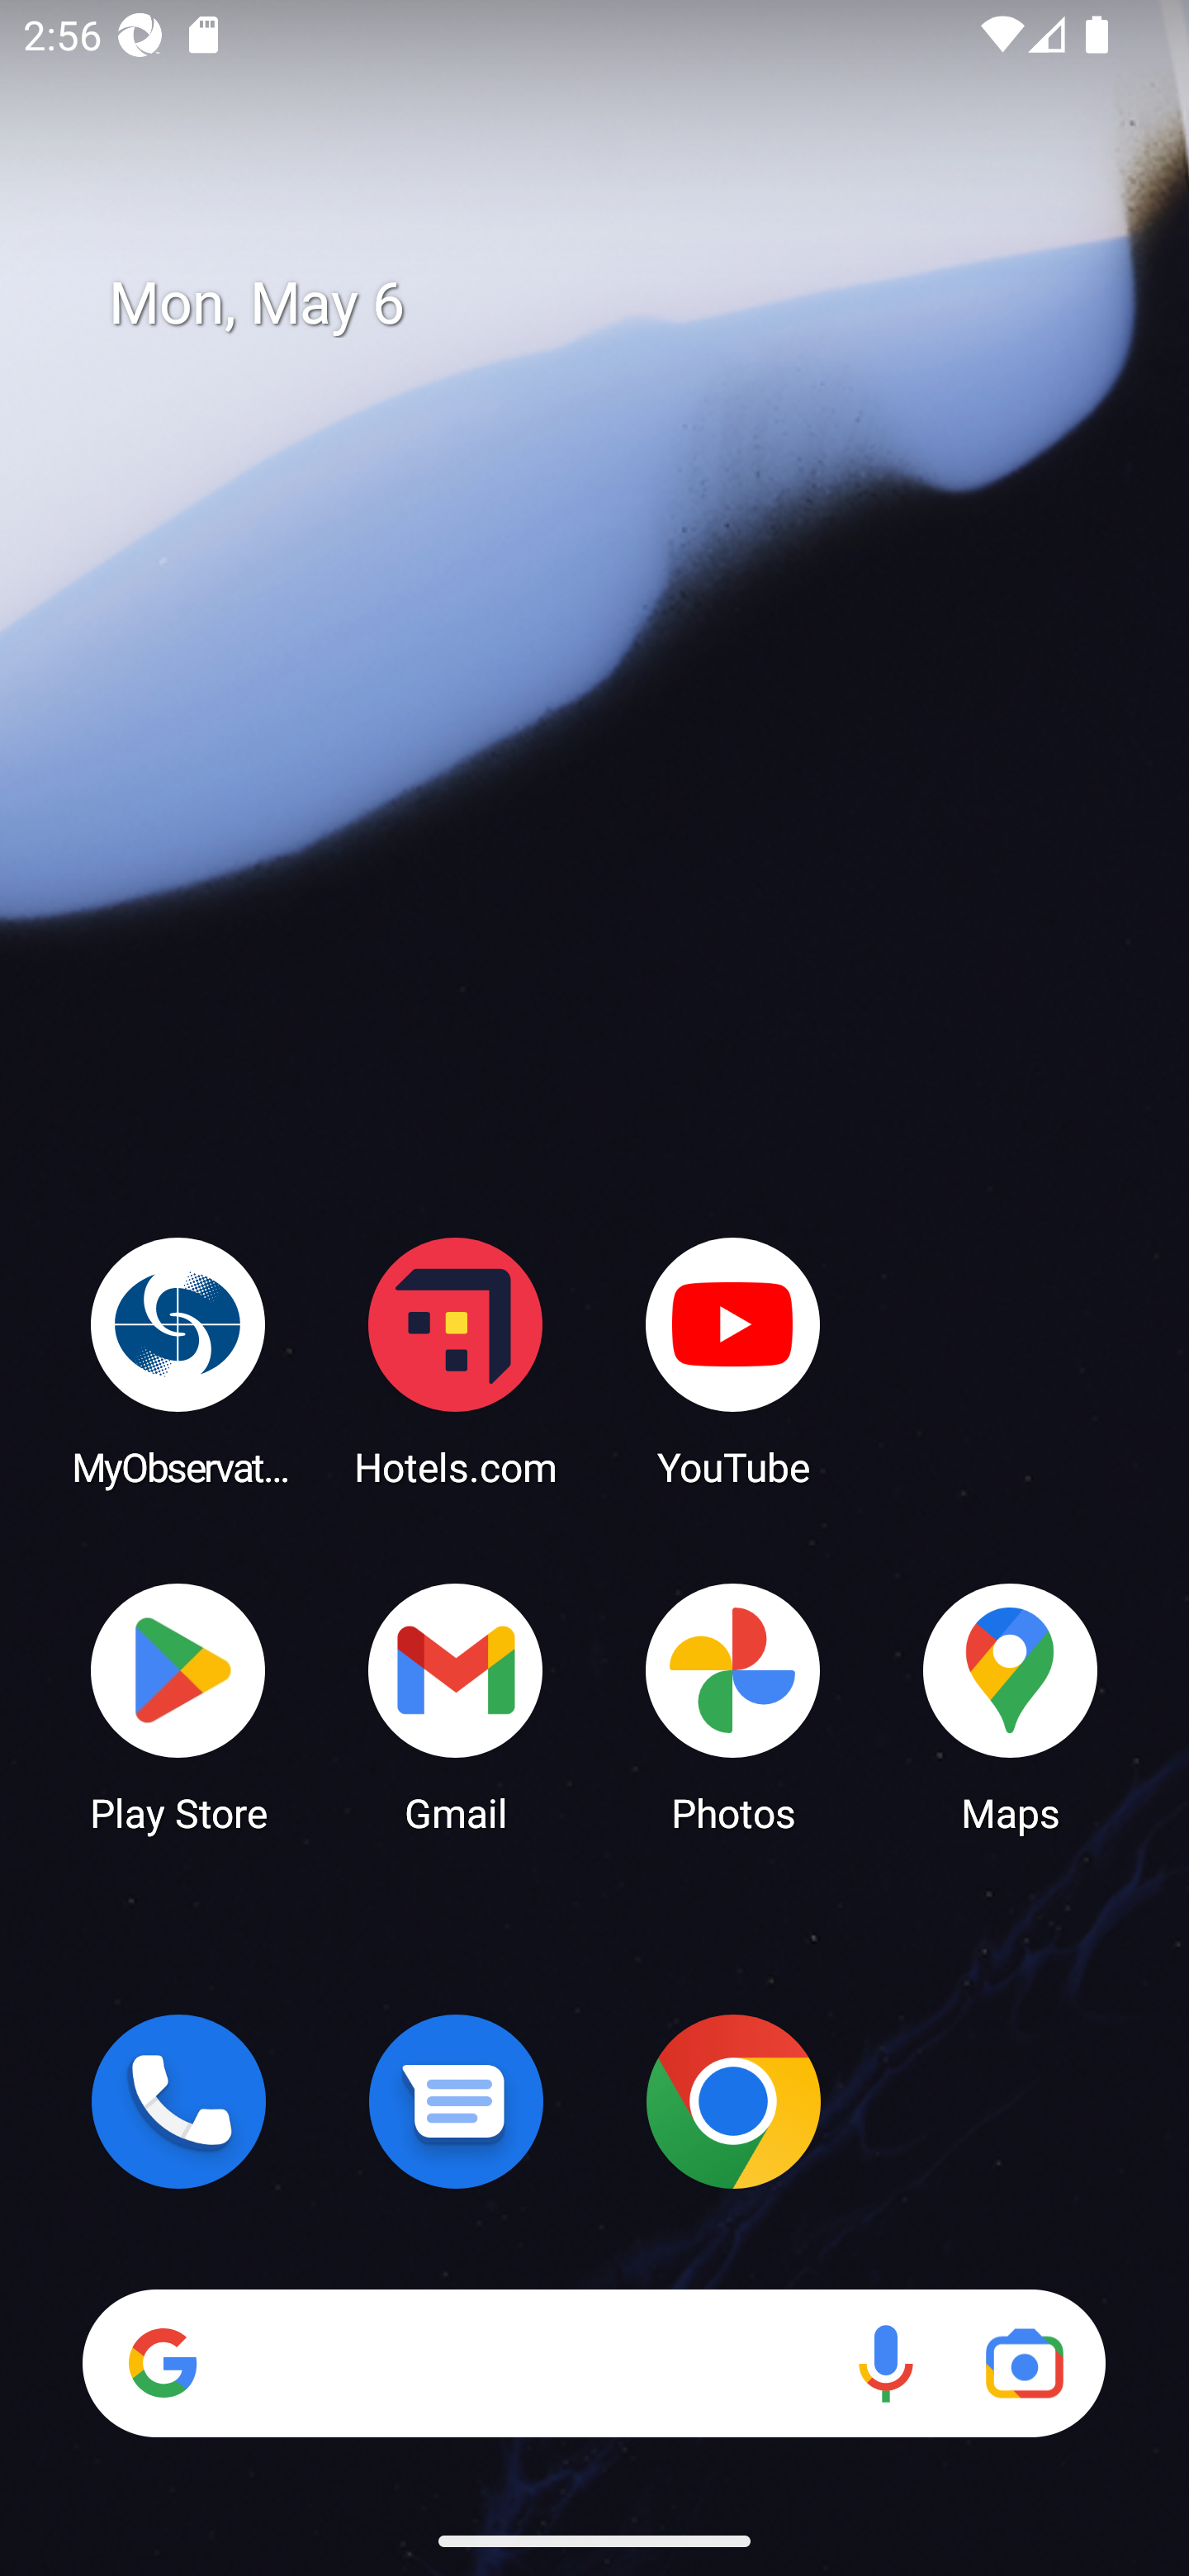 Image resolution: width=1189 pixels, height=2576 pixels. Describe the element at coordinates (178, 1361) in the screenshot. I see `MyObservatory` at that location.